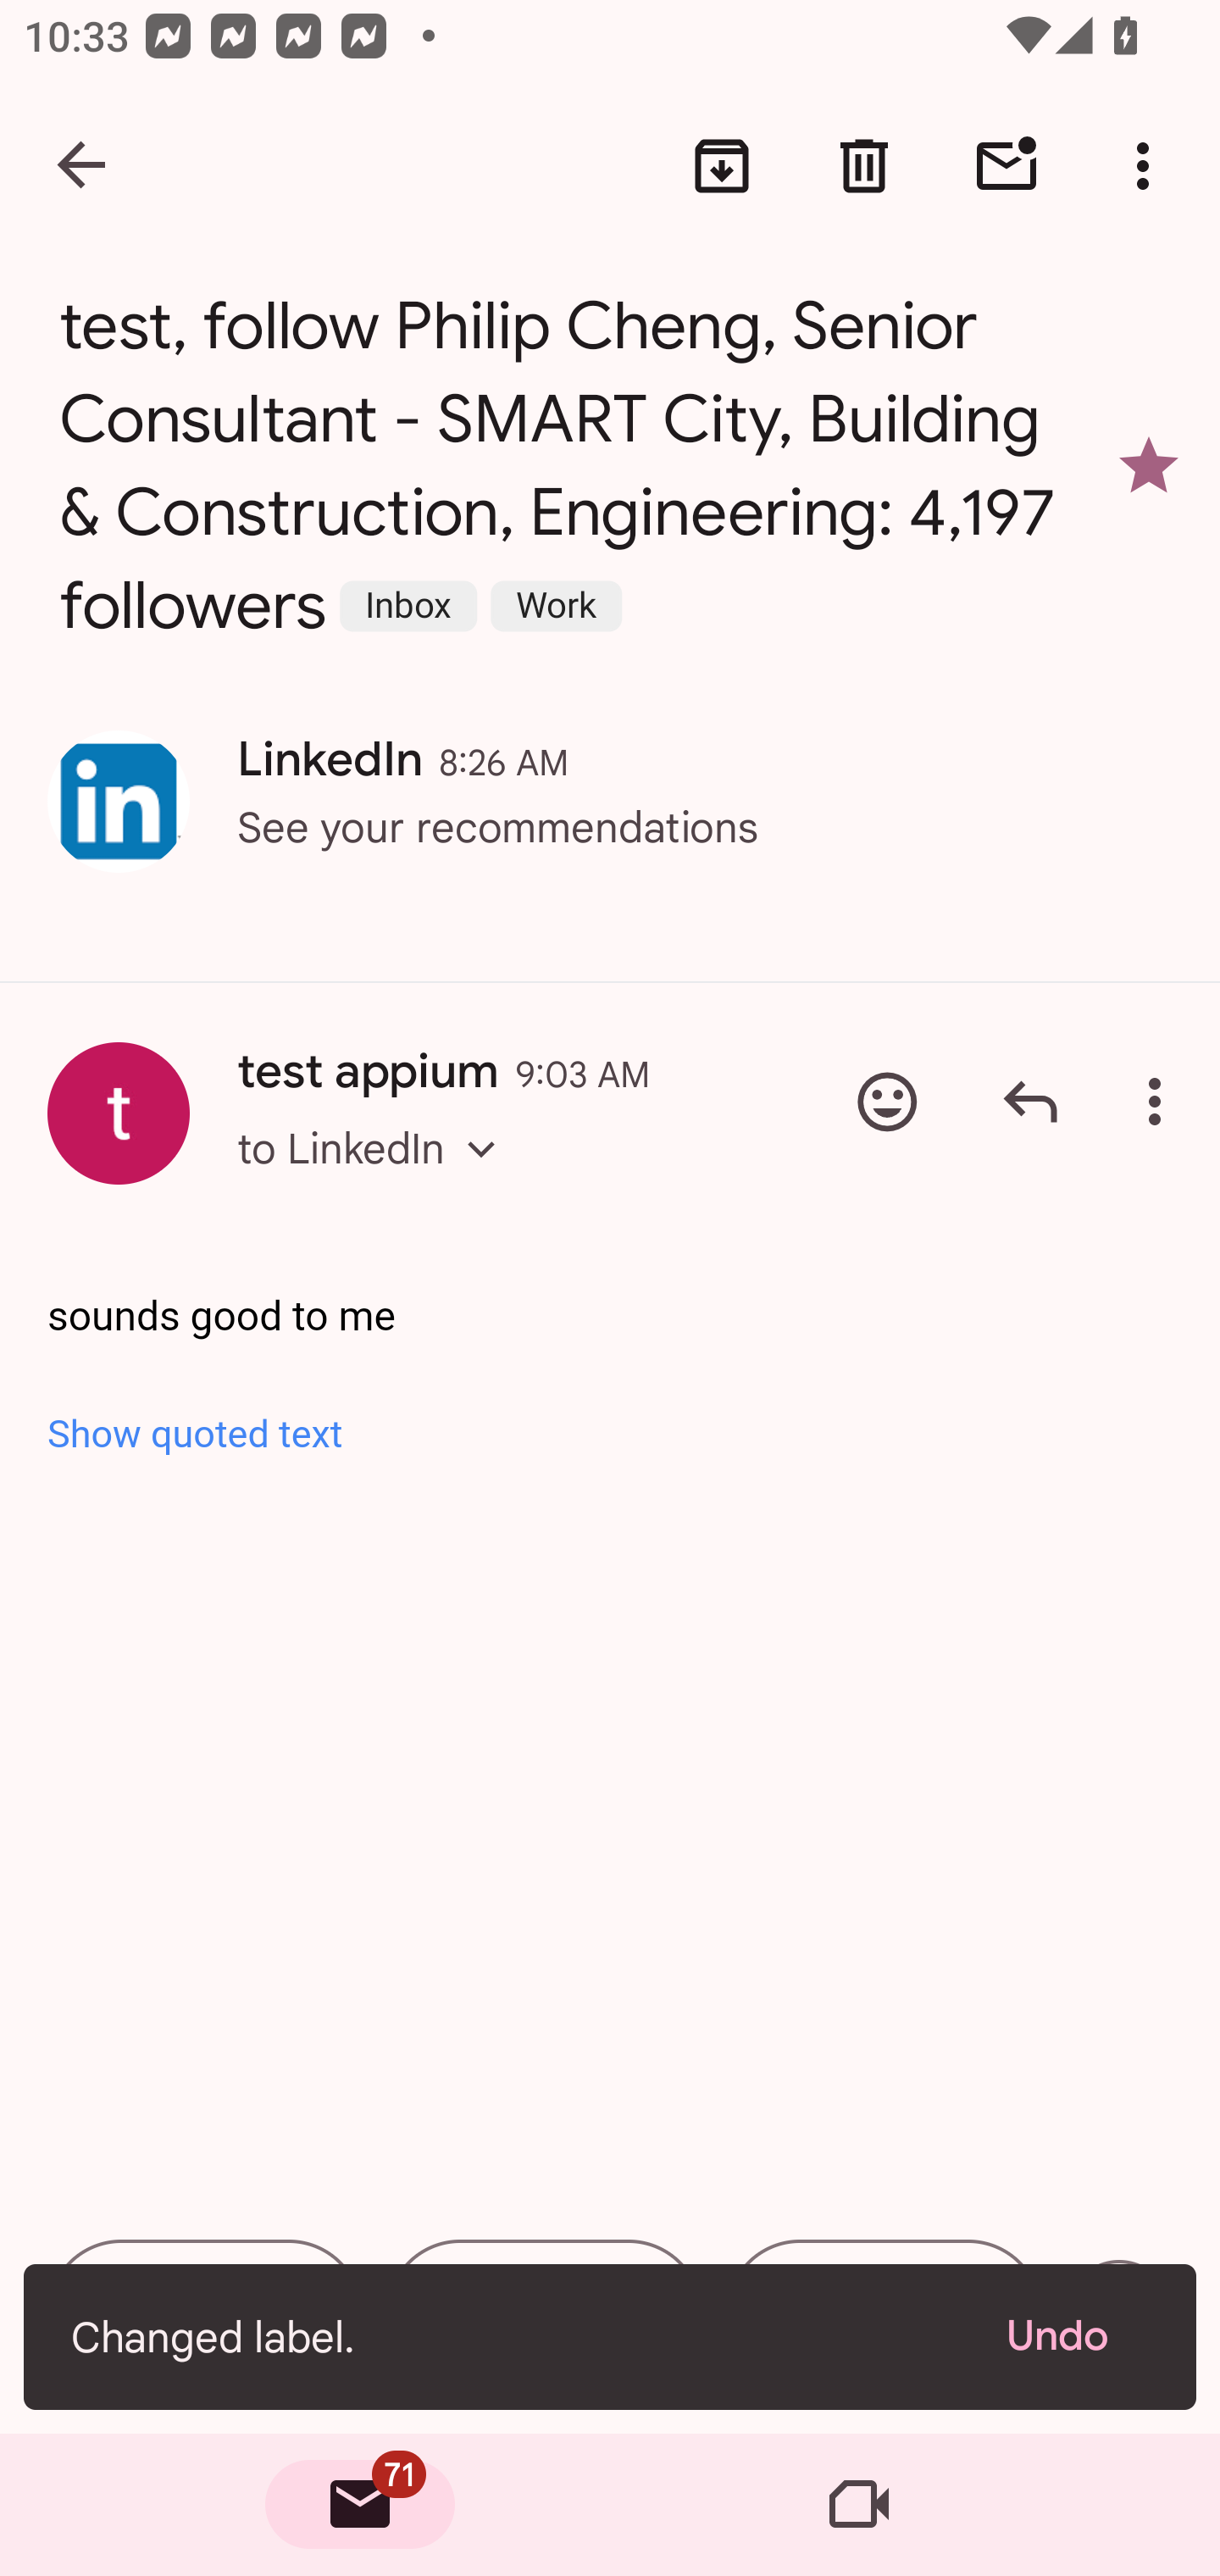 The image size is (1220, 2576). What do you see at coordinates (1006, 166) in the screenshot?
I see `Mark unread` at bounding box center [1006, 166].